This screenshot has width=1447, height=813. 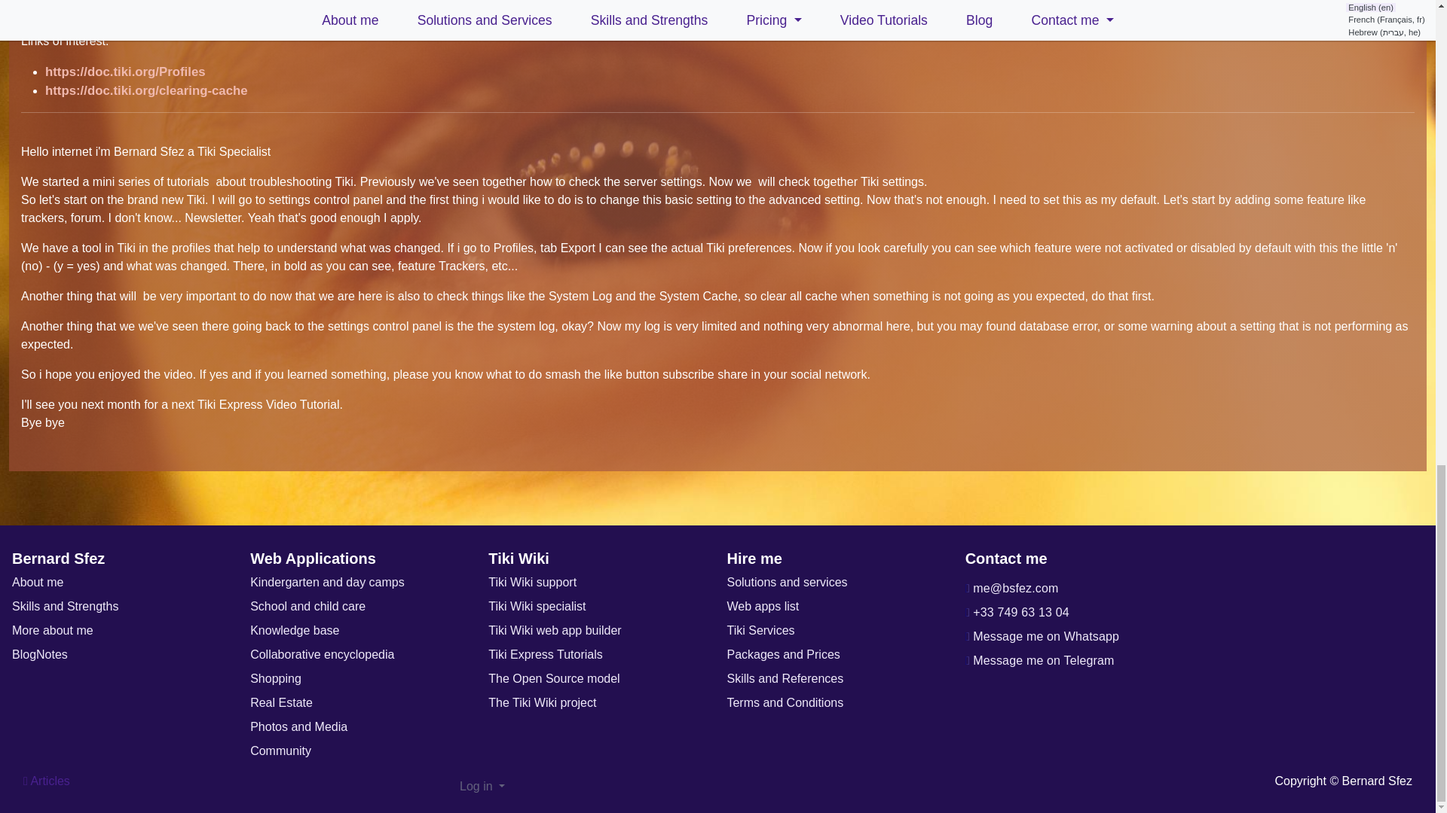 I want to click on Kindergarten and day camps, so click(x=327, y=581).